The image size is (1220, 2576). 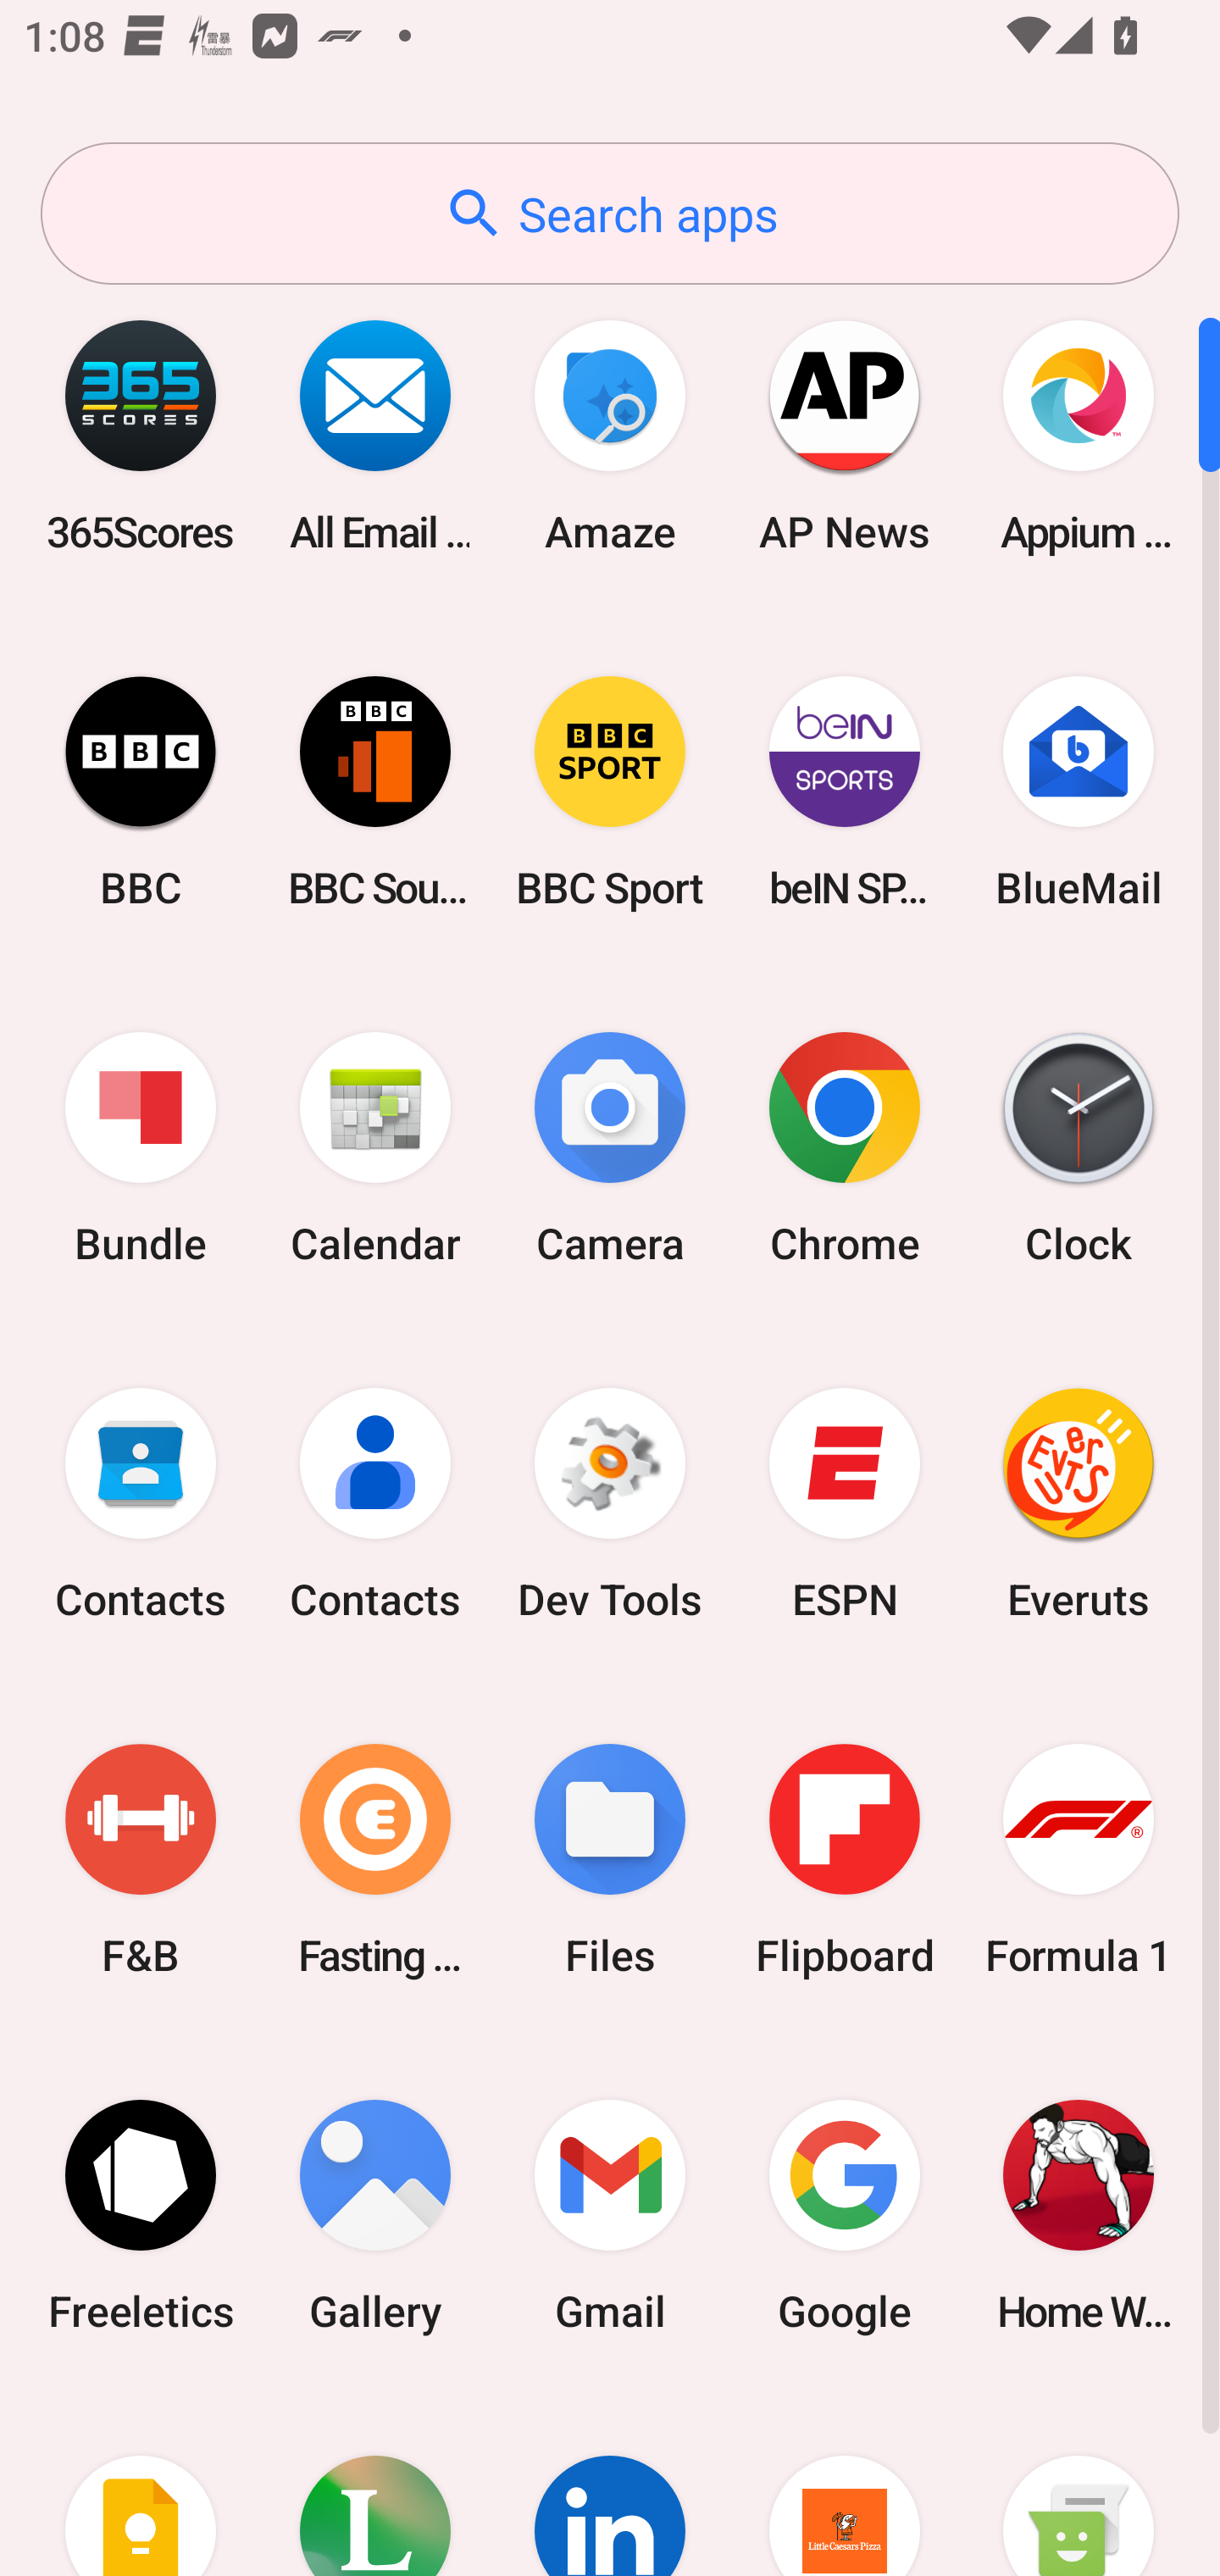 What do you see at coordinates (141, 2215) in the screenshot?
I see `Freeletics` at bounding box center [141, 2215].